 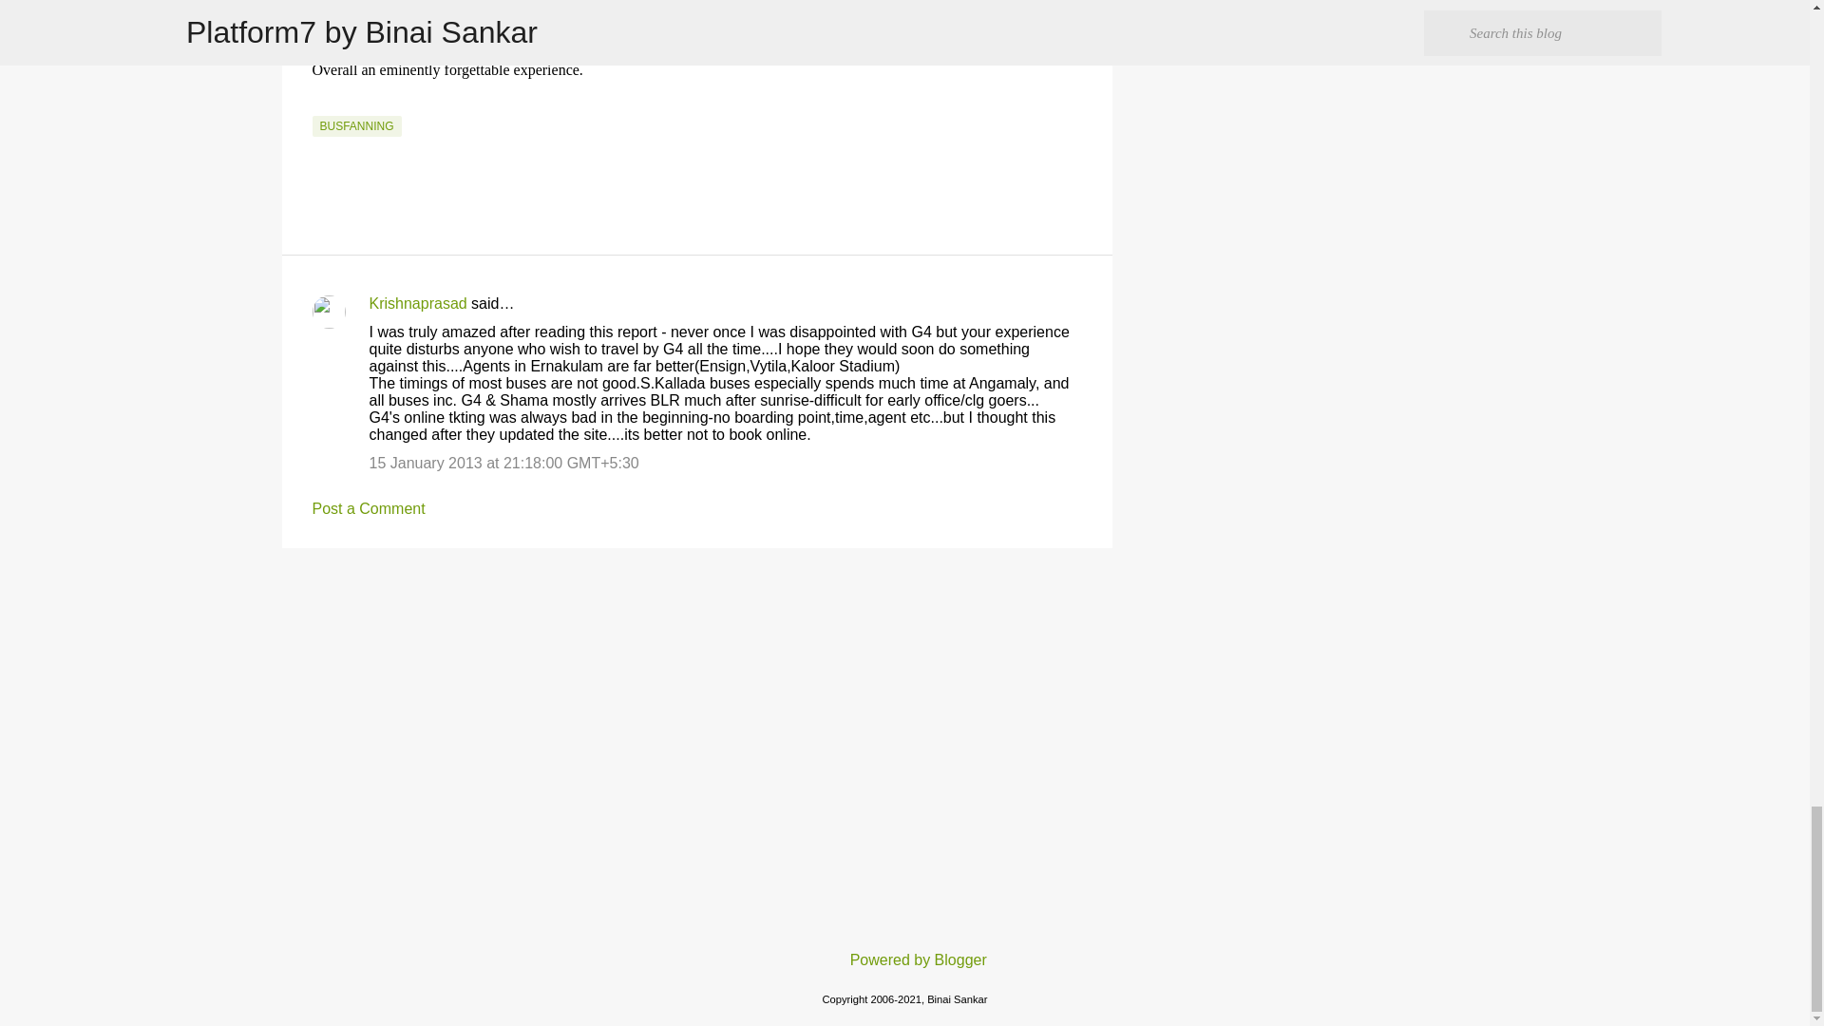 What do you see at coordinates (356, 125) in the screenshot?
I see `BUSFANNING` at bounding box center [356, 125].